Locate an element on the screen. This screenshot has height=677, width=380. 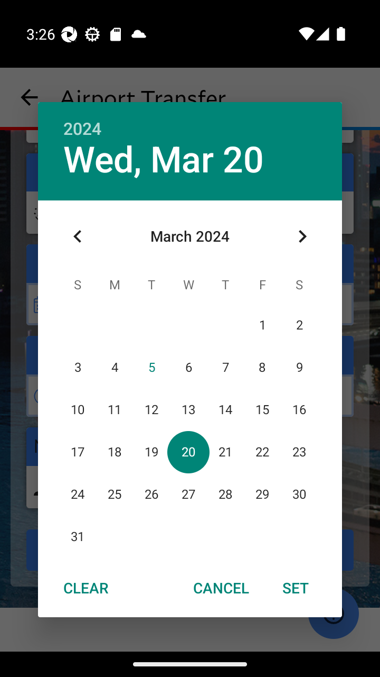
20 20 March 2024 is located at coordinates (188, 452).